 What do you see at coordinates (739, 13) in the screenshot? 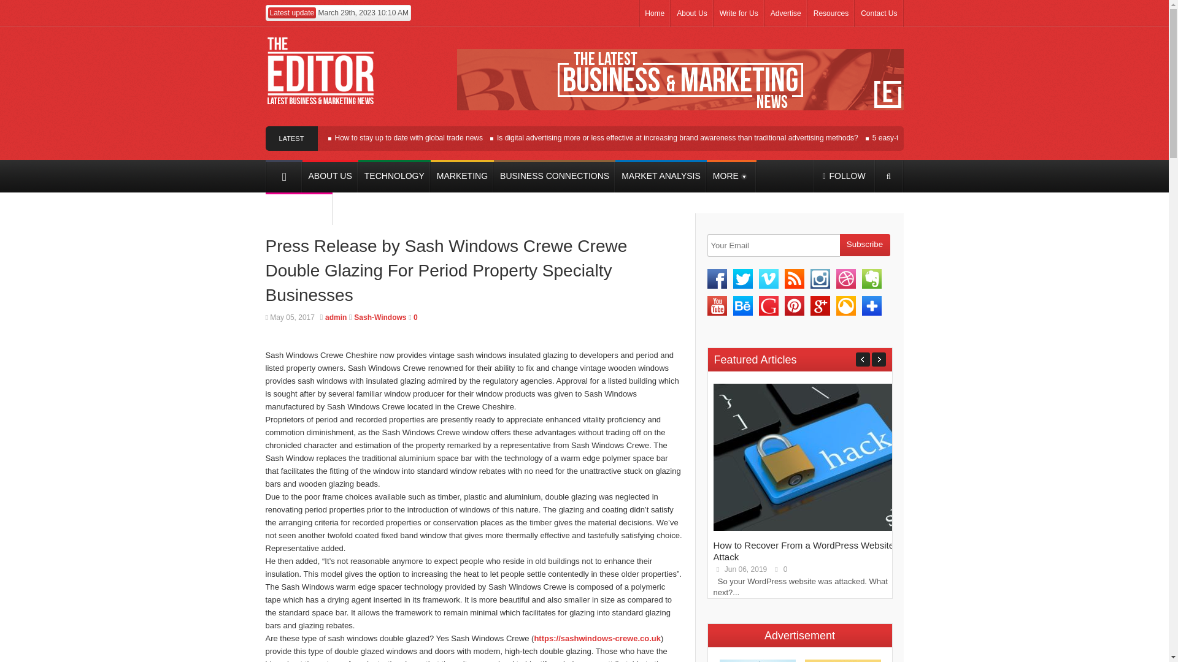
I see `Write for Us` at bounding box center [739, 13].